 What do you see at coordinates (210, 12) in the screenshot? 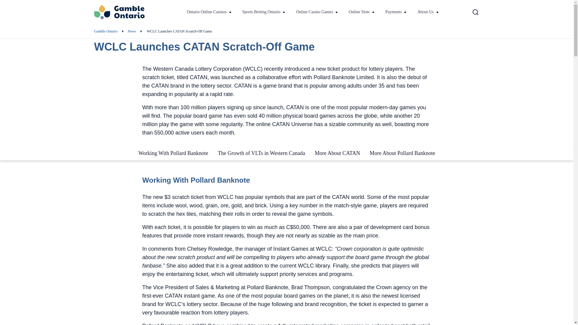
I see `Ontario Online Casinos` at bounding box center [210, 12].